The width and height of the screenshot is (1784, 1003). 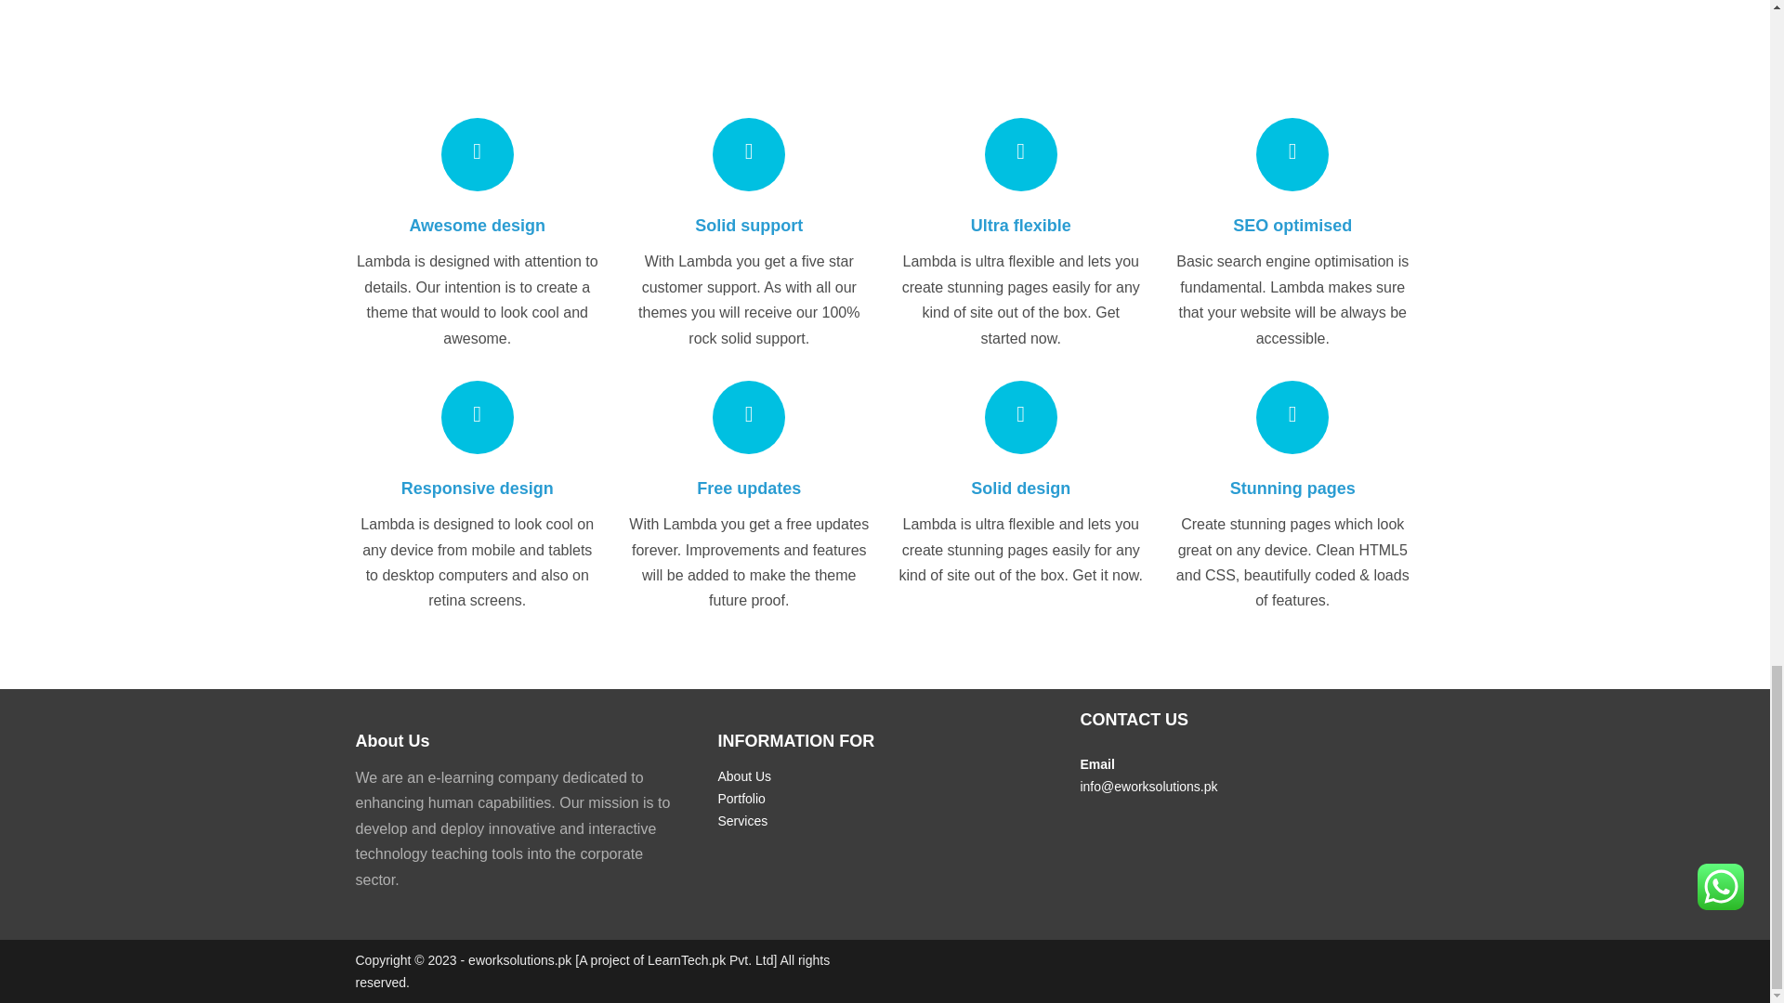 What do you see at coordinates (749, 225) in the screenshot?
I see `Solid support` at bounding box center [749, 225].